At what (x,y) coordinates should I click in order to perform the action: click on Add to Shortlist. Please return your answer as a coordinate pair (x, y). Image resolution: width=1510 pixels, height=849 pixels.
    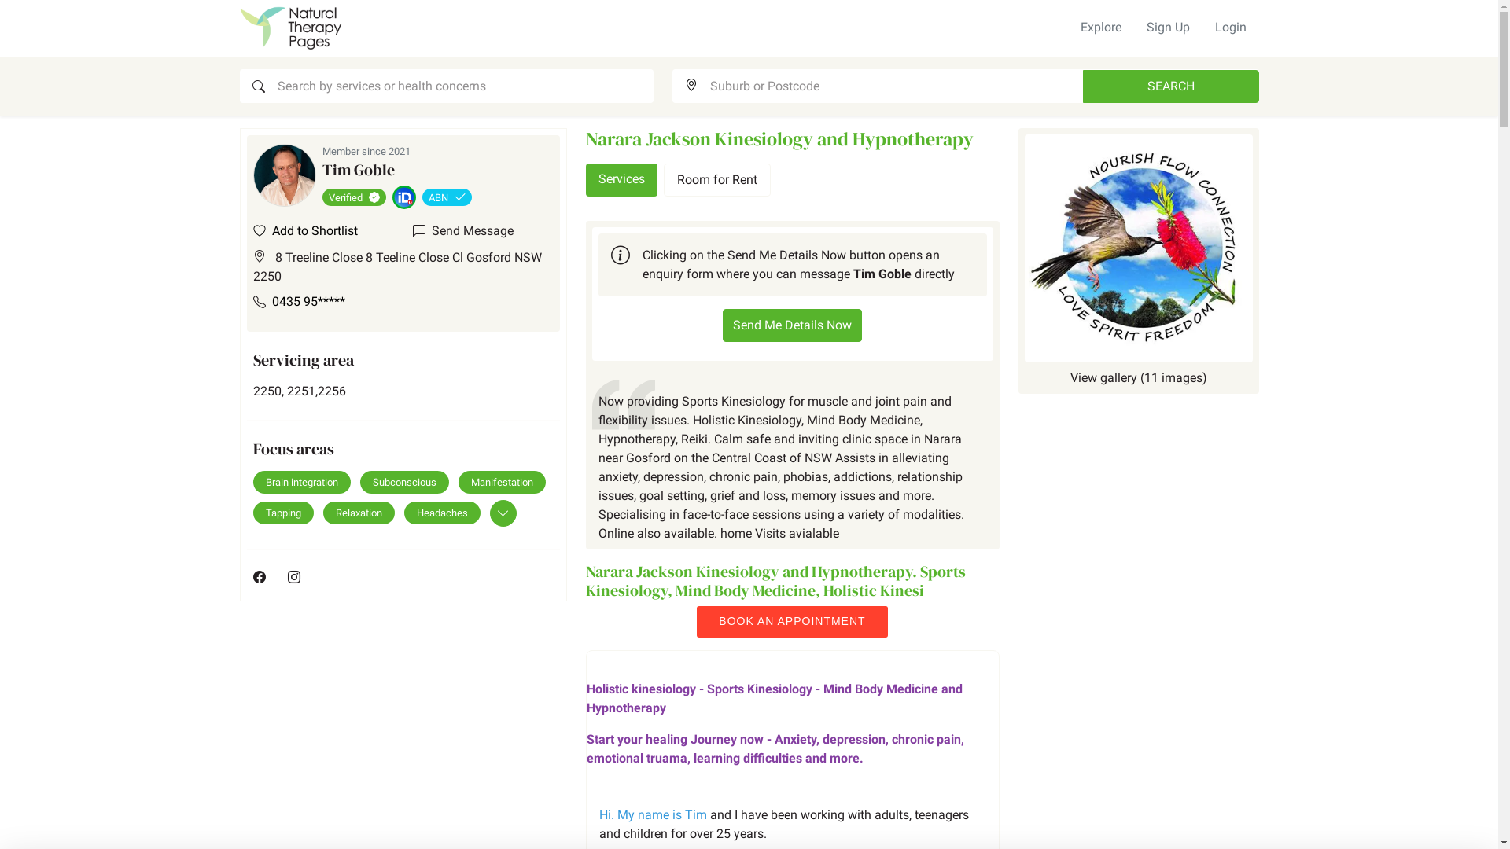
    Looking at the image, I should click on (305, 231).